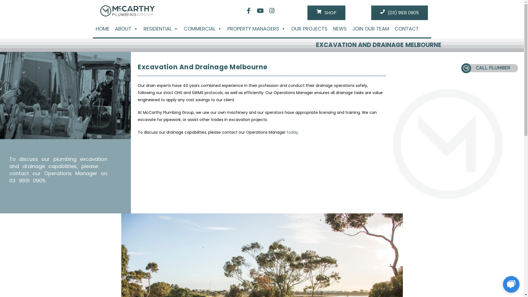 The width and height of the screenshot is (528, 297). I want to click on NEWS, so click(340, 29).